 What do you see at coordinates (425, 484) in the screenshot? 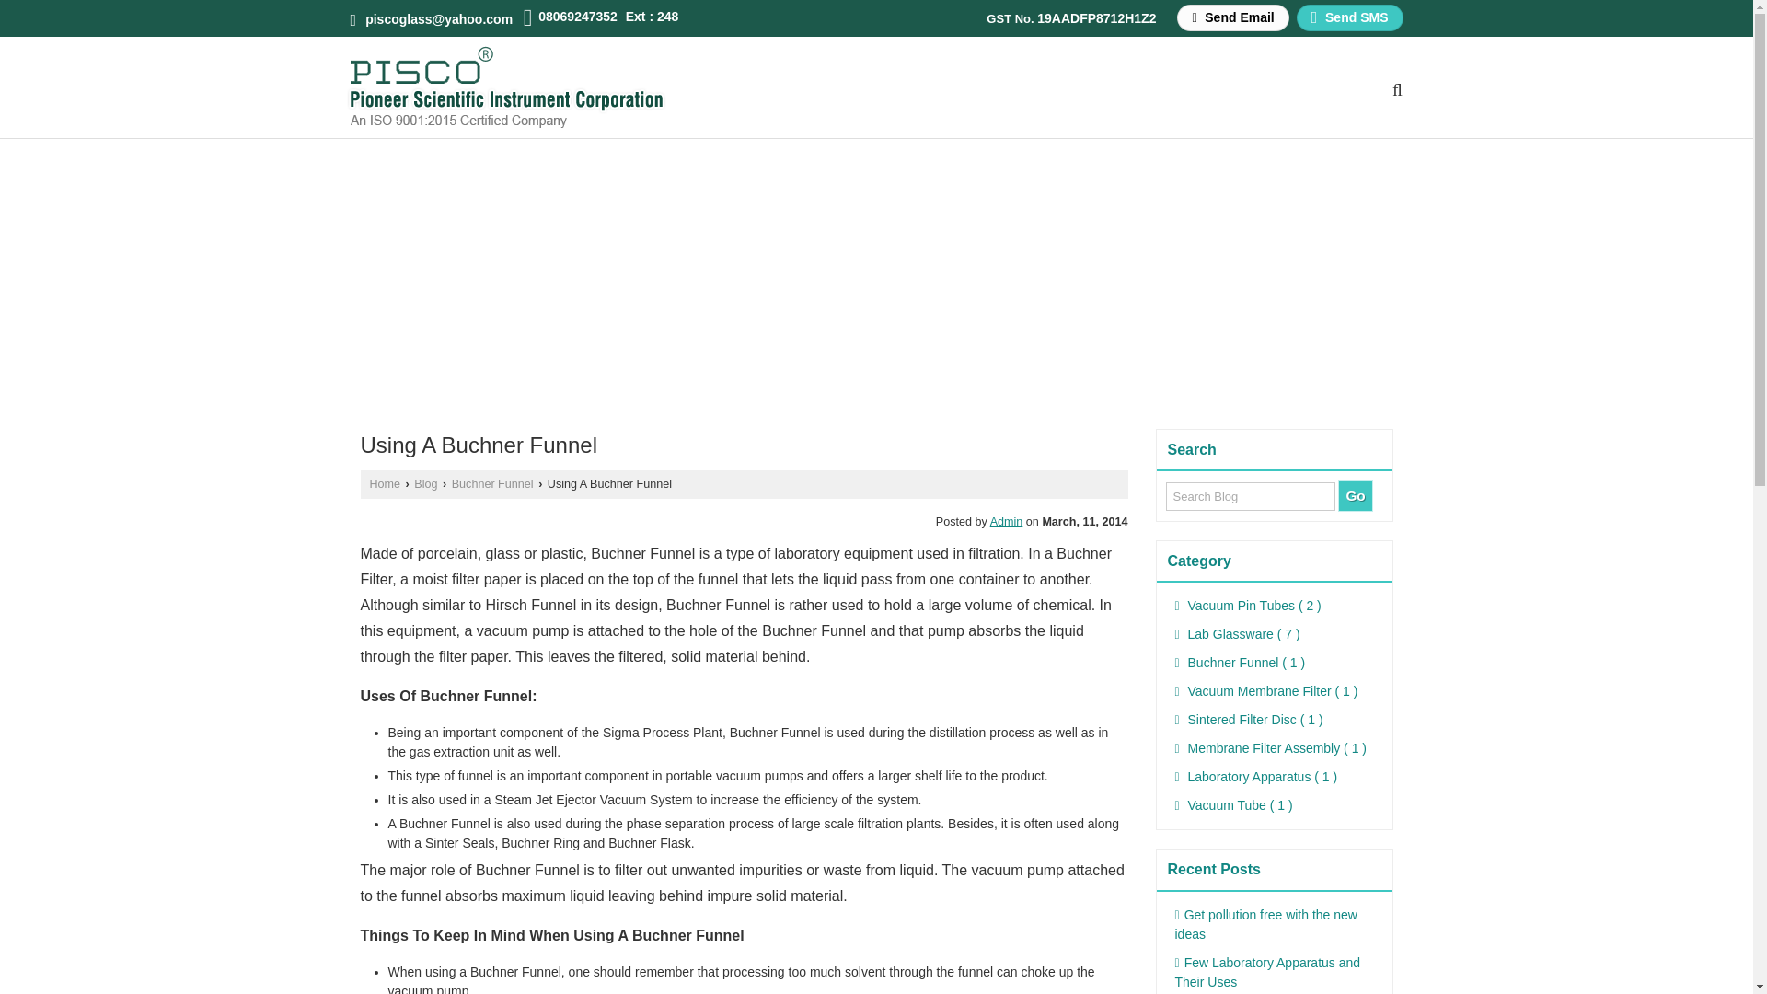
I see `Home` at bounding box center [425, 484].